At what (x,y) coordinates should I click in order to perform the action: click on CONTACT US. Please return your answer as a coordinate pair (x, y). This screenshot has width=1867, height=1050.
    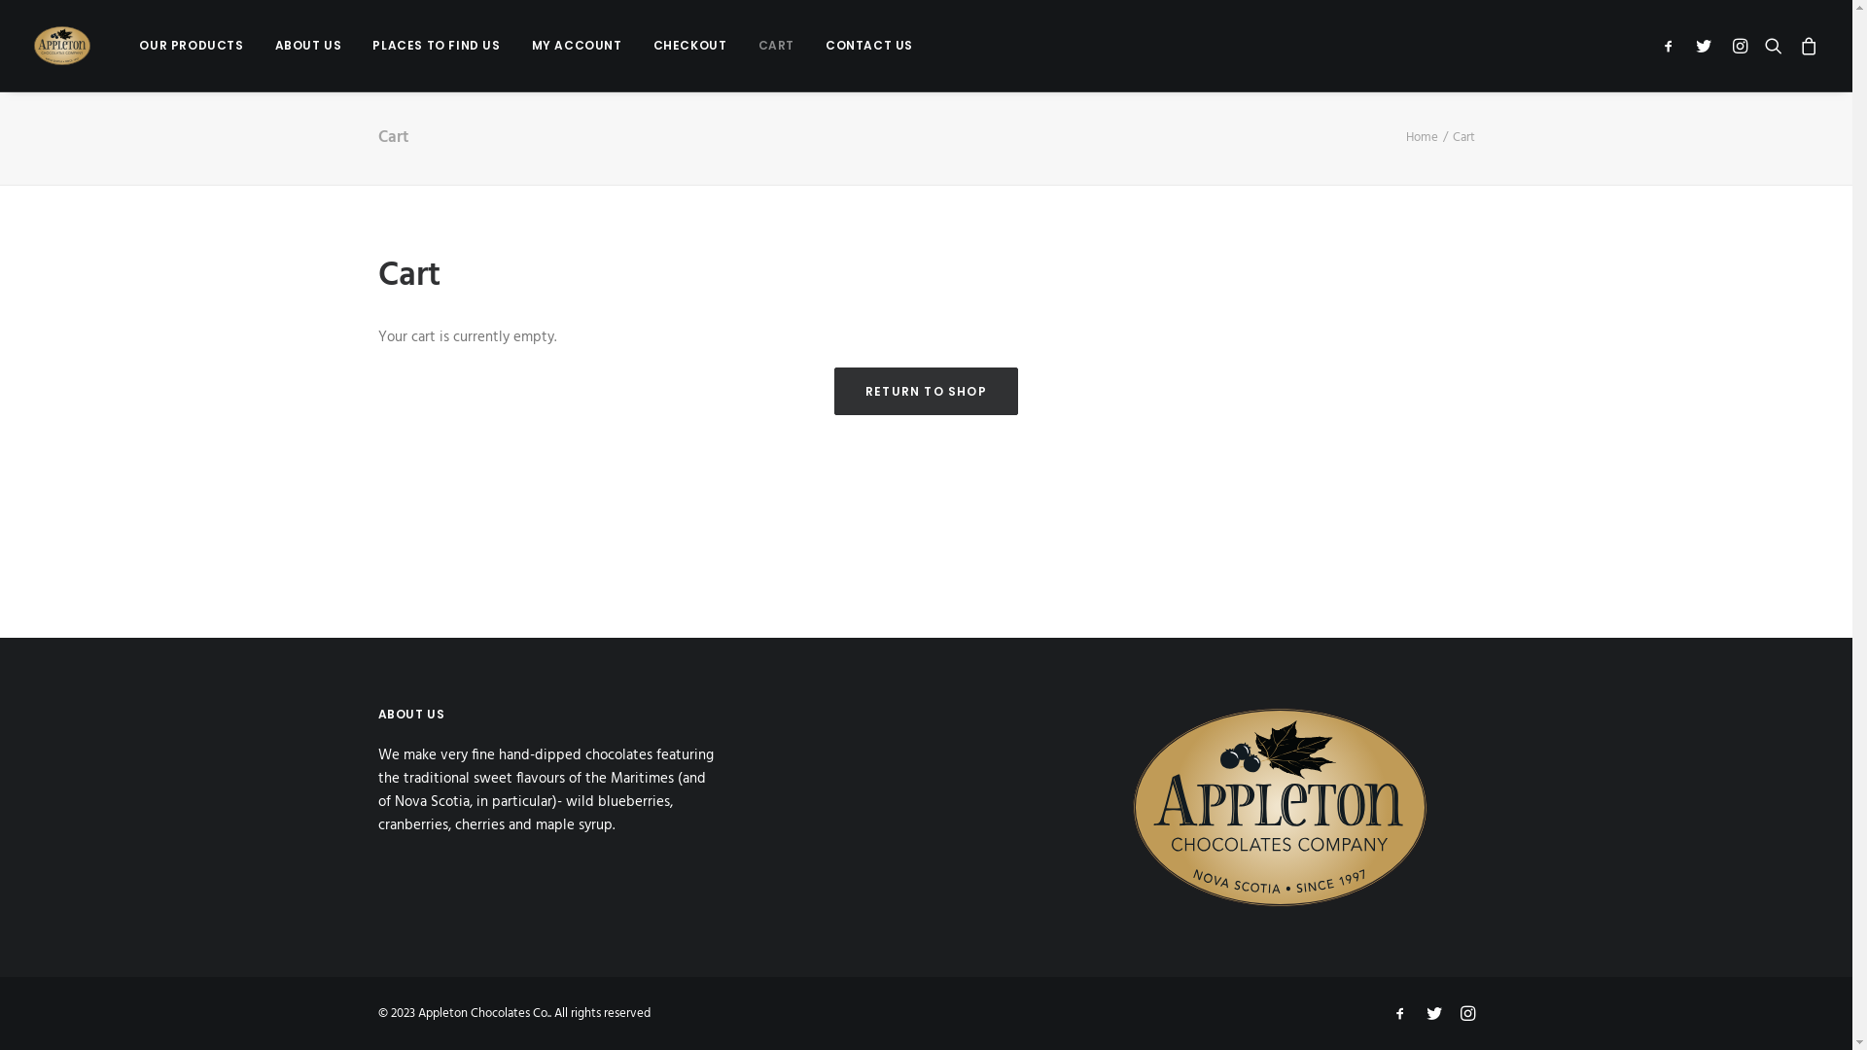
    Looking at the image, I should click on (863, 46).